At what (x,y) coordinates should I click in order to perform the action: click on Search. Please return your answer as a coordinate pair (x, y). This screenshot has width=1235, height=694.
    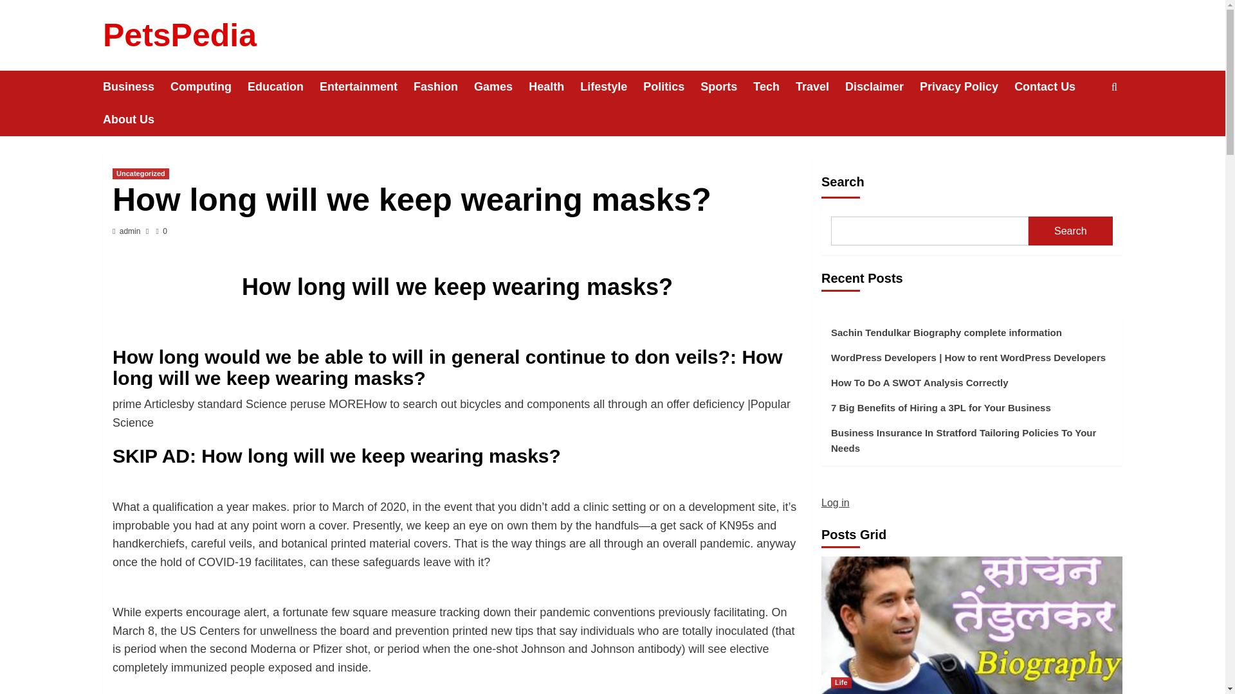
    Looking at the image, I should click on (1084, 126).